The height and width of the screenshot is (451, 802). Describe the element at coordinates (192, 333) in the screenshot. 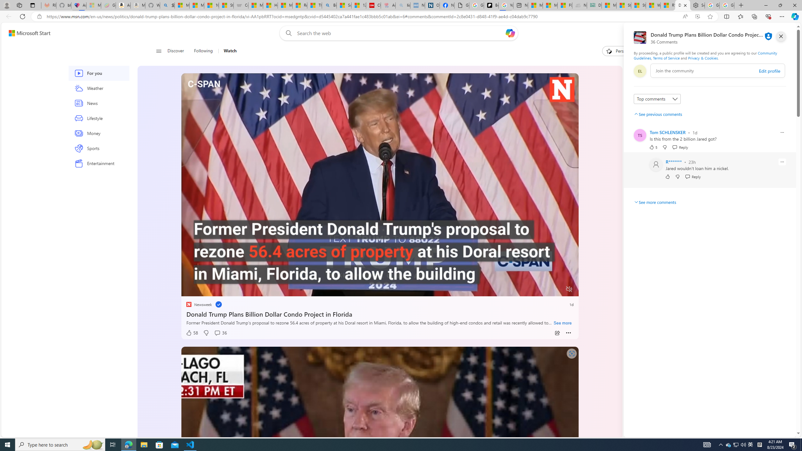

I see `58 Like` at that location.